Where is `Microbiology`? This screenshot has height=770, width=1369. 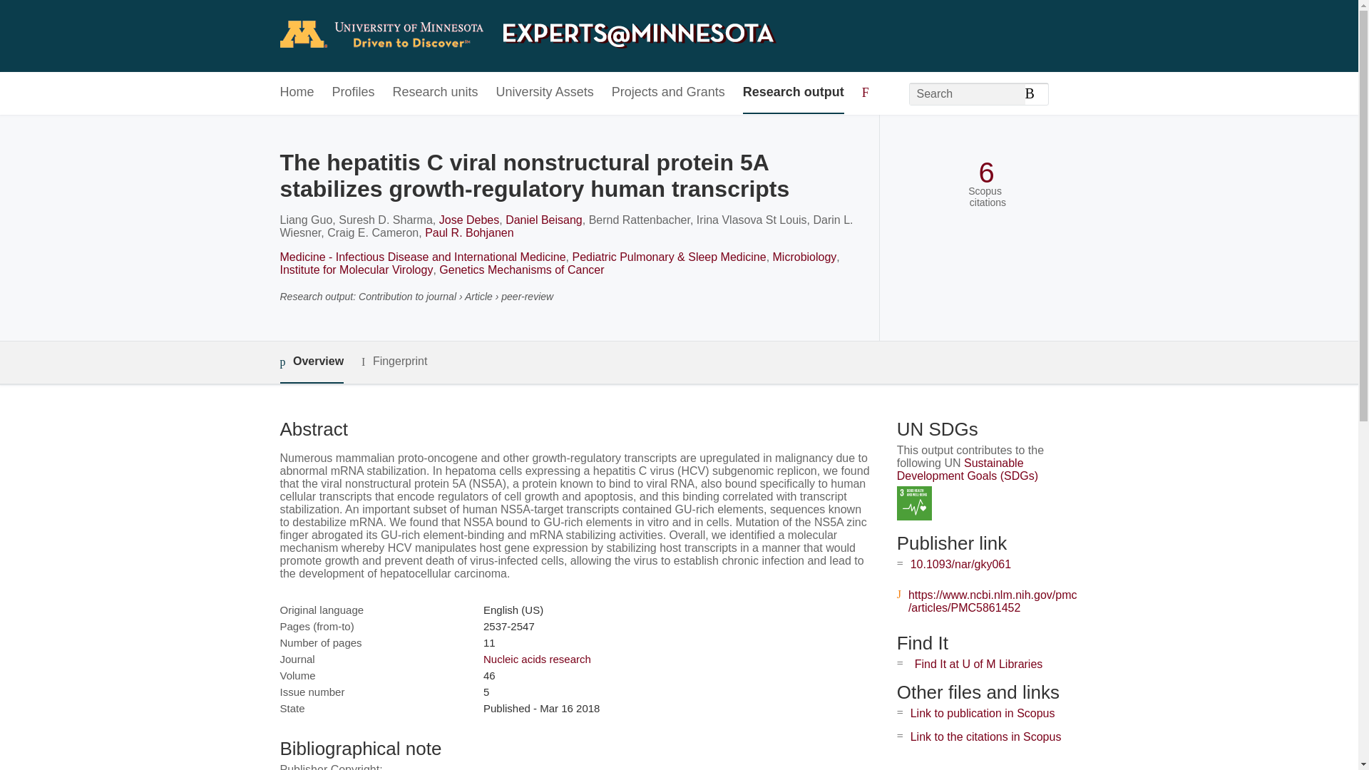 Microbiology is located at coordinates (804, 257).